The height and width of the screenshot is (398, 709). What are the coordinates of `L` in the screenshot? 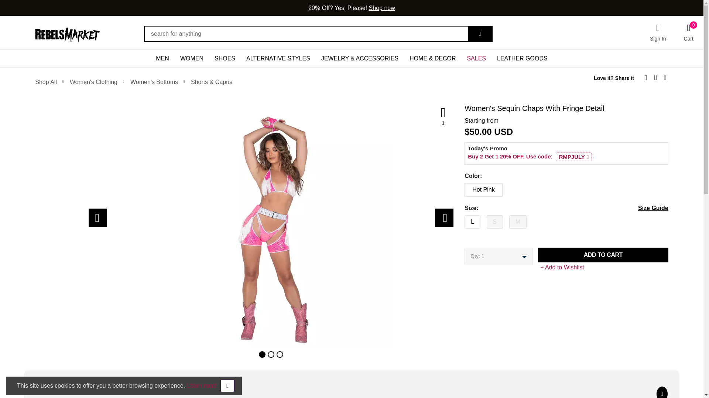 It's located at (481, 132).